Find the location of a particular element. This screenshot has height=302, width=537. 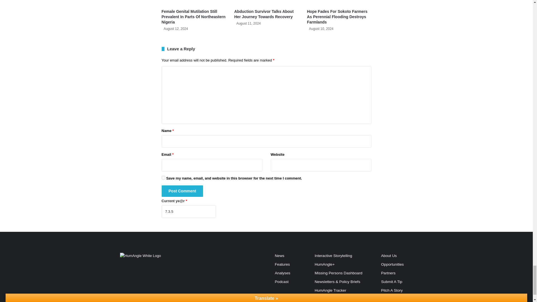

yes is located at coordinates (163, 177).